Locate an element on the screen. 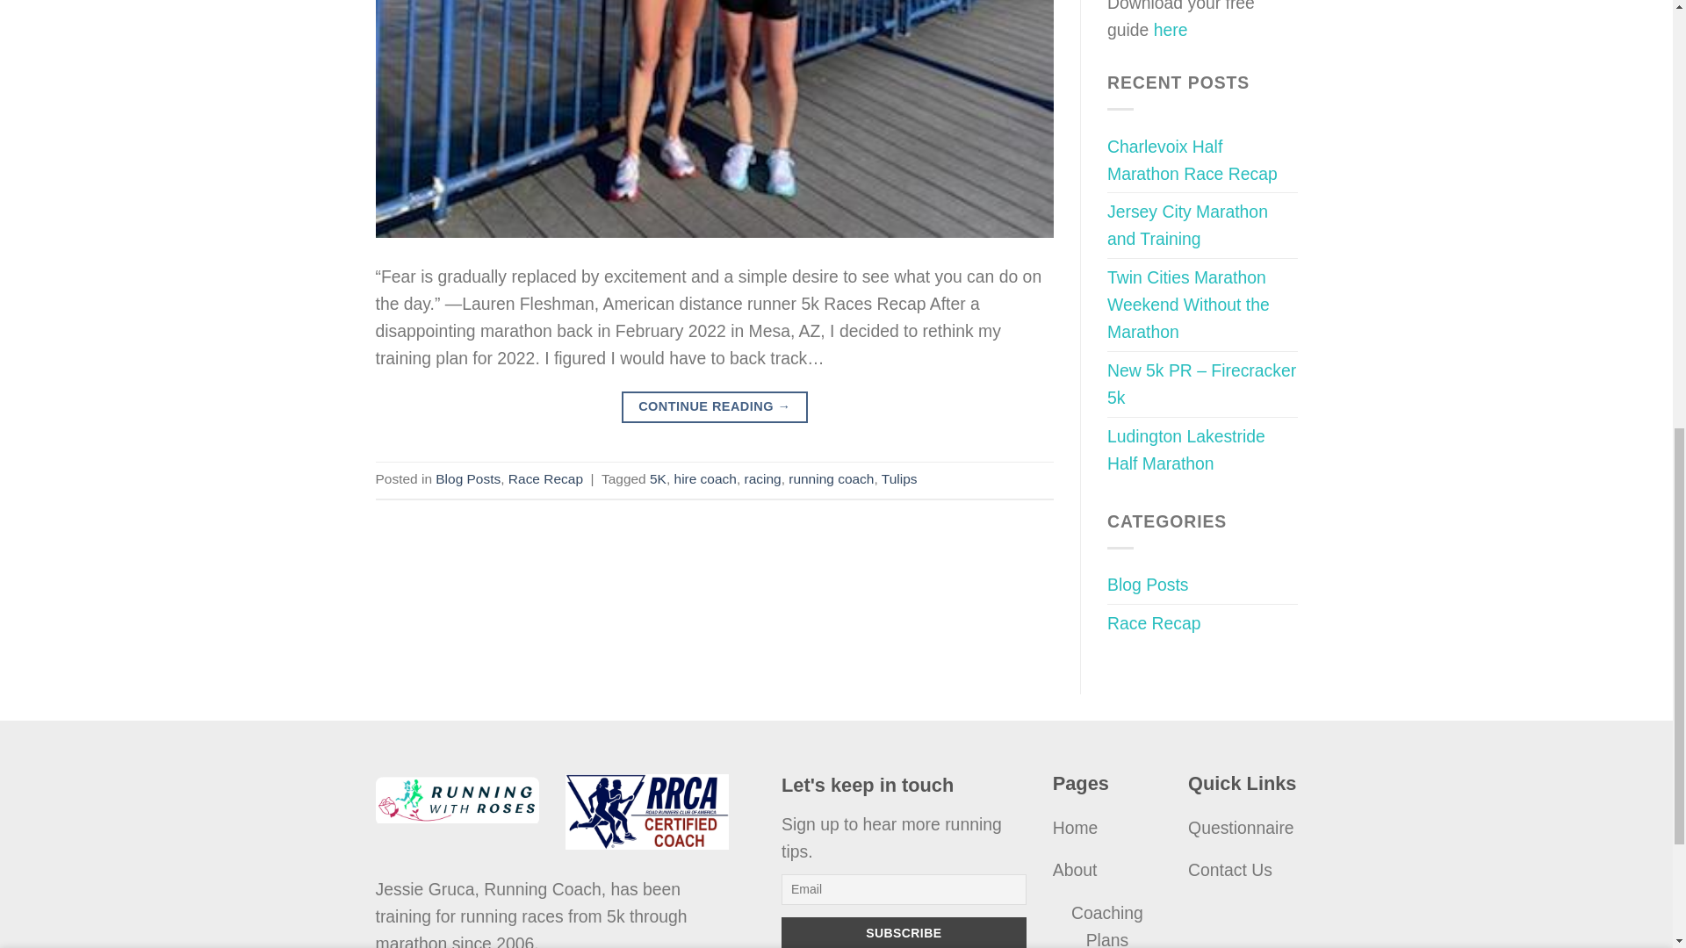  hire coach is located at coordinates (706, 478).